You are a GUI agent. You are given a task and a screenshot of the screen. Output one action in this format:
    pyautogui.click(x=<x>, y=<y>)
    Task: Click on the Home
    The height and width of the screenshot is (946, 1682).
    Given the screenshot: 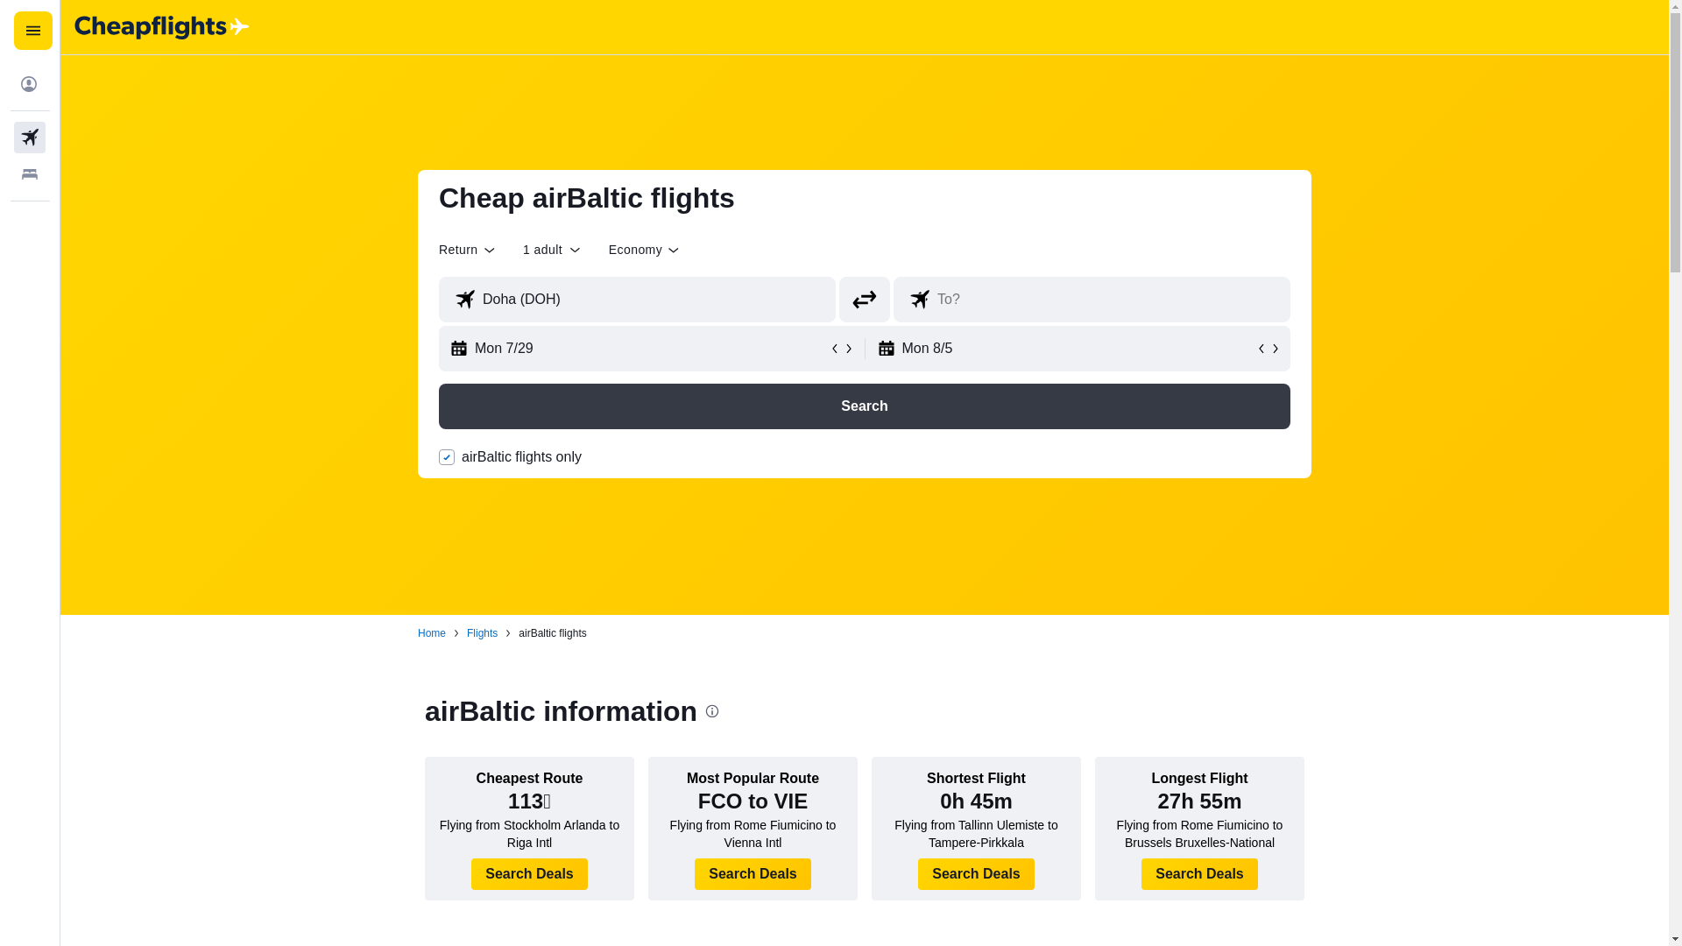 What is the action you would take?
    pyautogui.click(x=431, y=632)
    